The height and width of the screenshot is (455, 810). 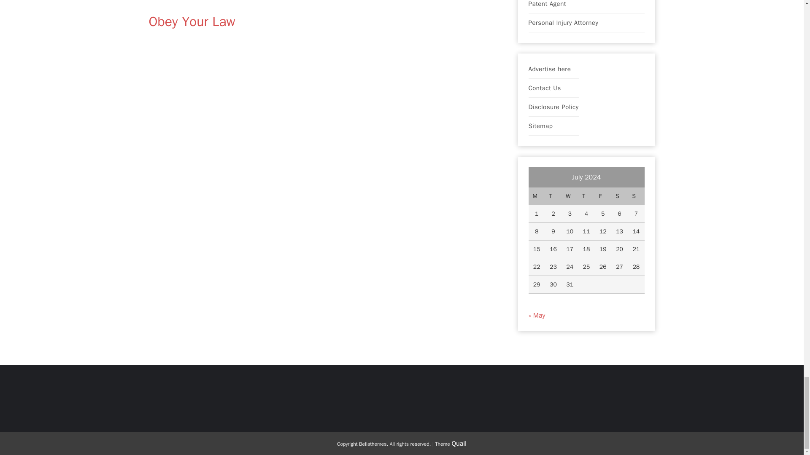 I want to click on Tuesday, so click(x=553, y=196).